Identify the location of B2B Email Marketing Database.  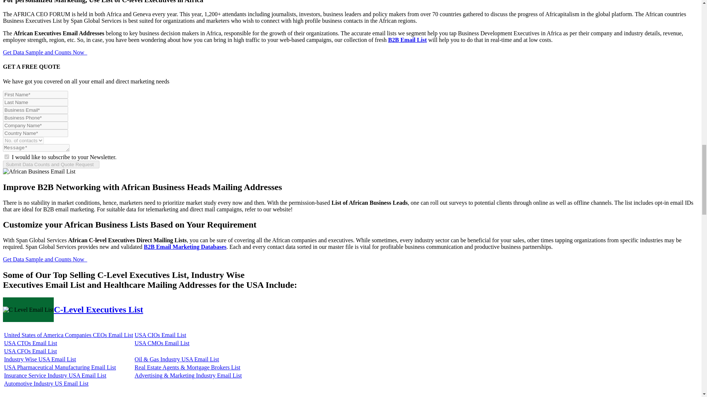
(185, 247).